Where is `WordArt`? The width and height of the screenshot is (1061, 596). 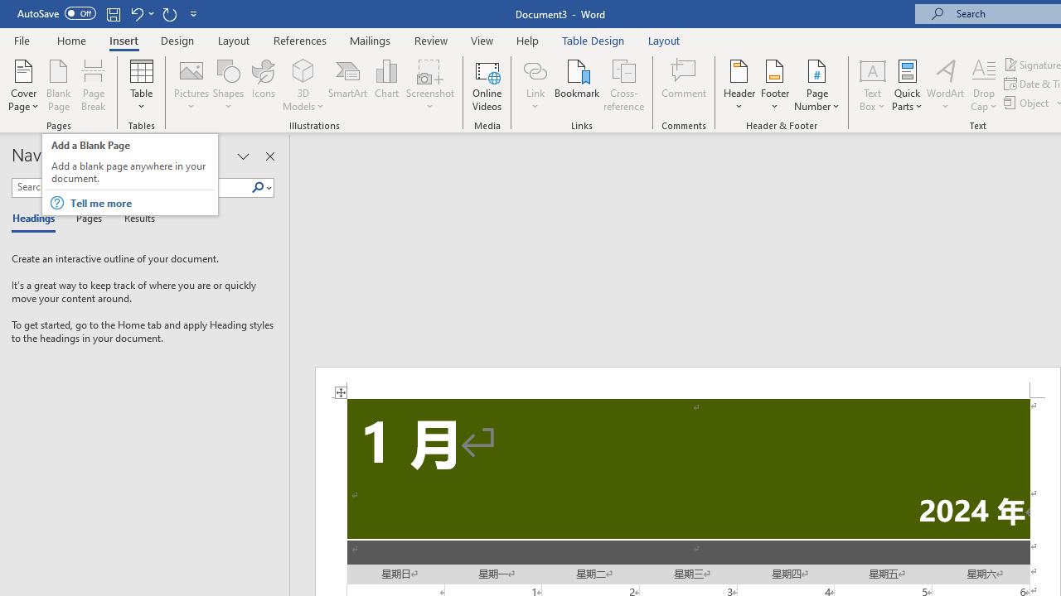
WordArt is located at coordinates (946, 84).